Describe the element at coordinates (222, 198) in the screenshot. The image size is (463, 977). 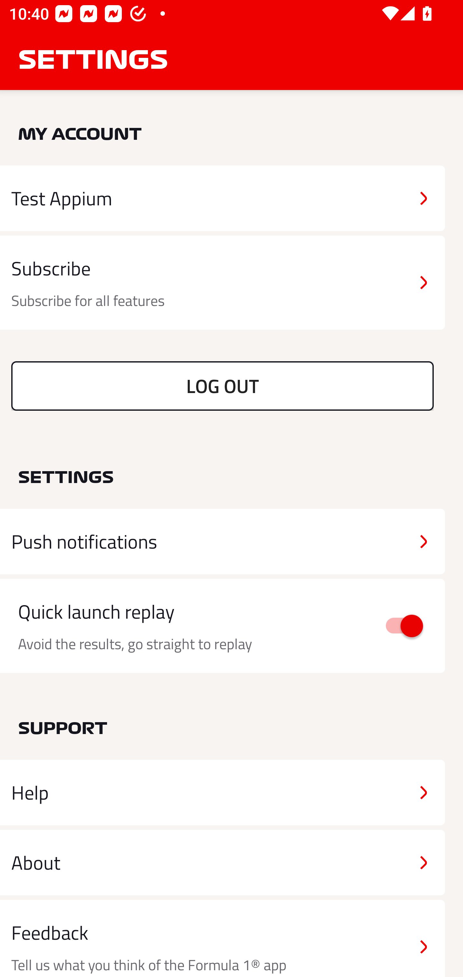
I see `Test Appium` at that location.